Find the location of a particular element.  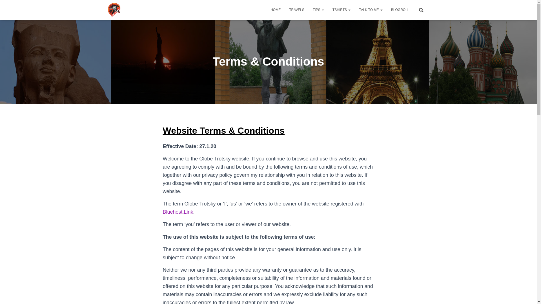

Home is located at coordinates (276, 10).